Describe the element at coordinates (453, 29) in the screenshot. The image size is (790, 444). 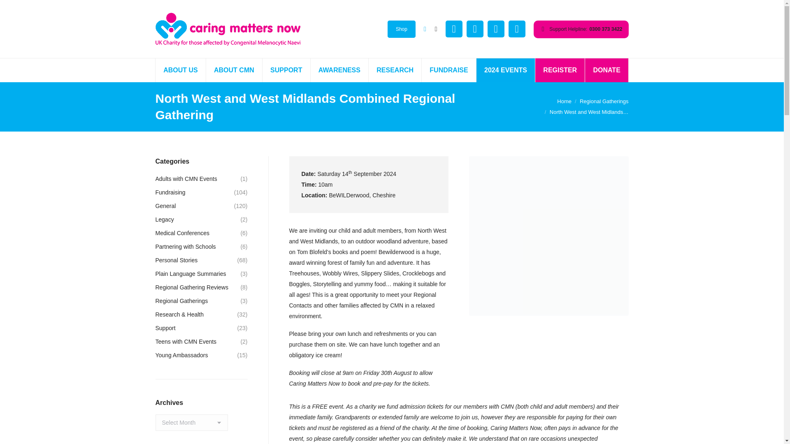
I see `Facebook page opens in new window` at that location.